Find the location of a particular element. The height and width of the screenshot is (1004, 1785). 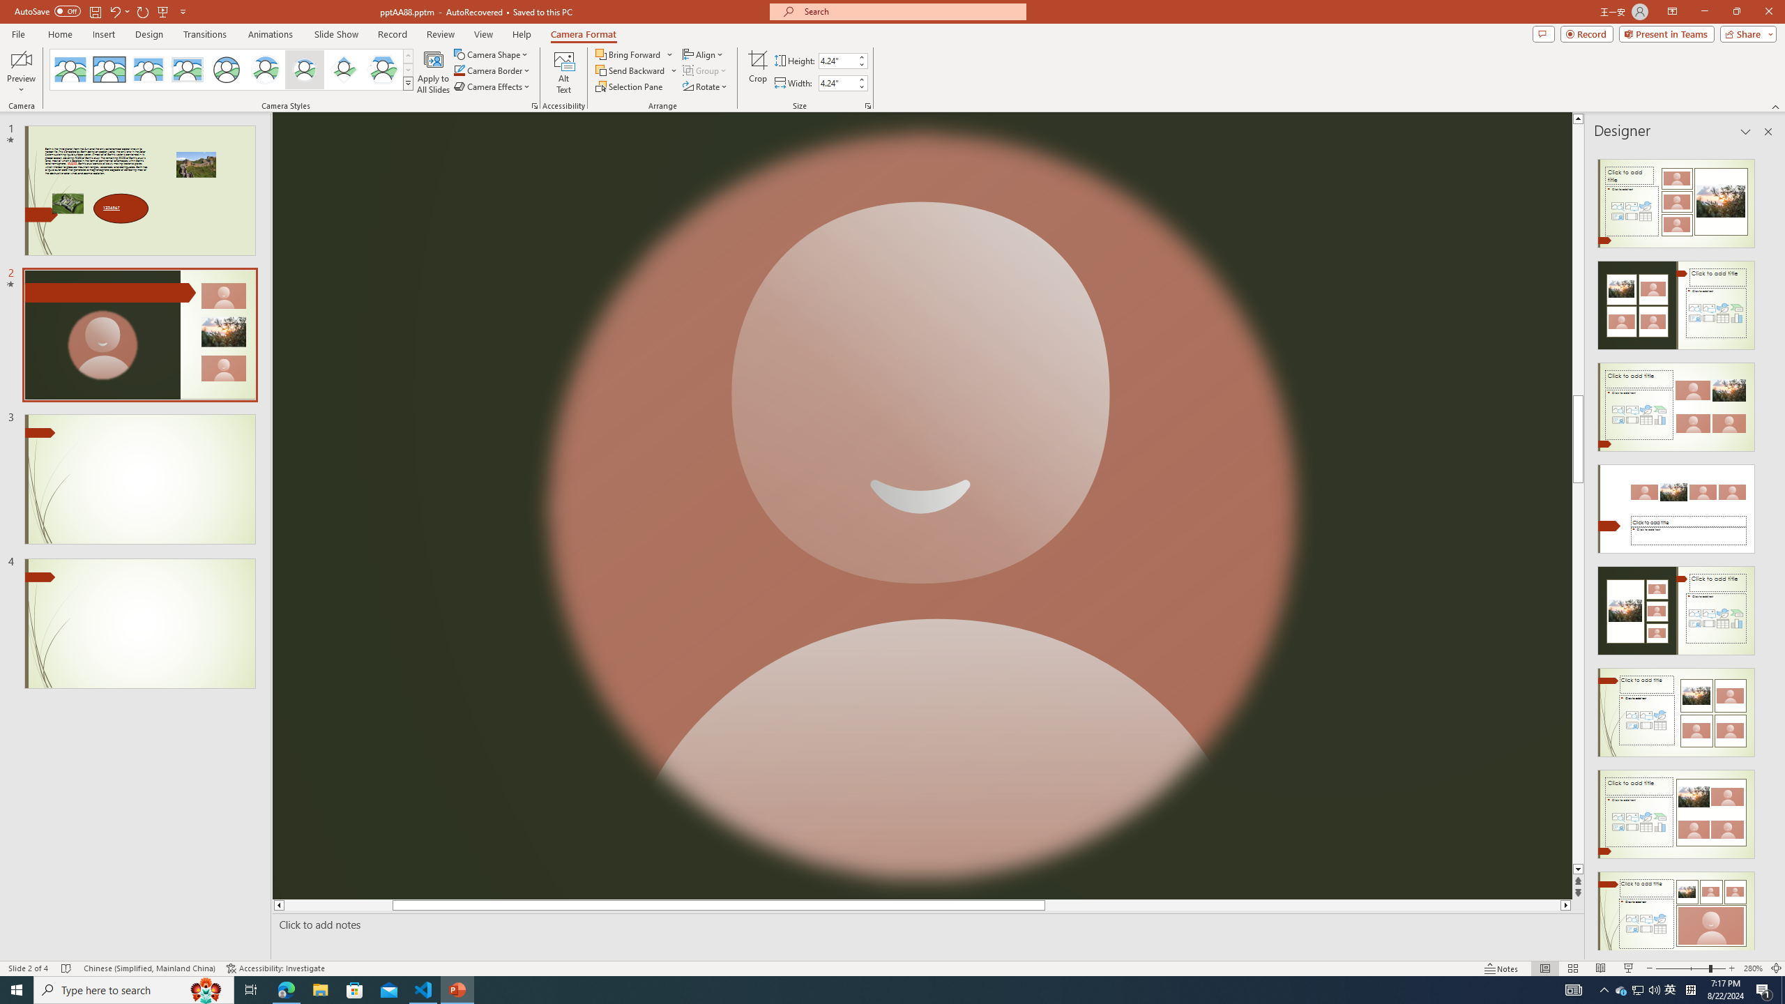

Enable Camera Preview is located at coordinates (21, 59).